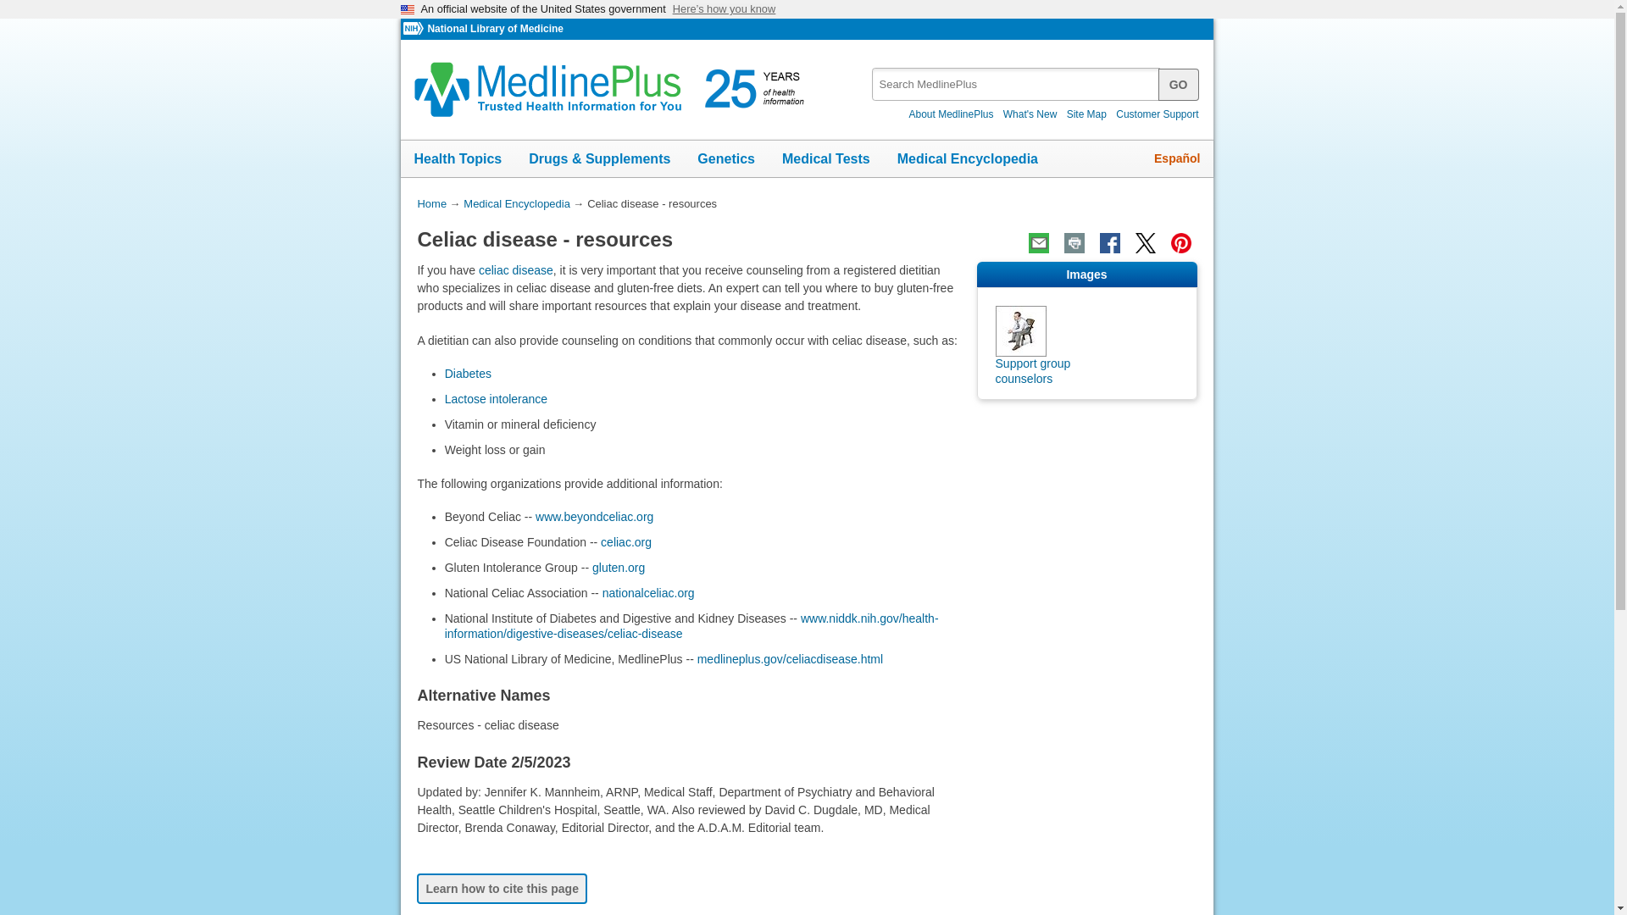  What do you see at coordinates (1074, 243) in the screenshot?
I see `Print` at bounding box center [1074, 243].